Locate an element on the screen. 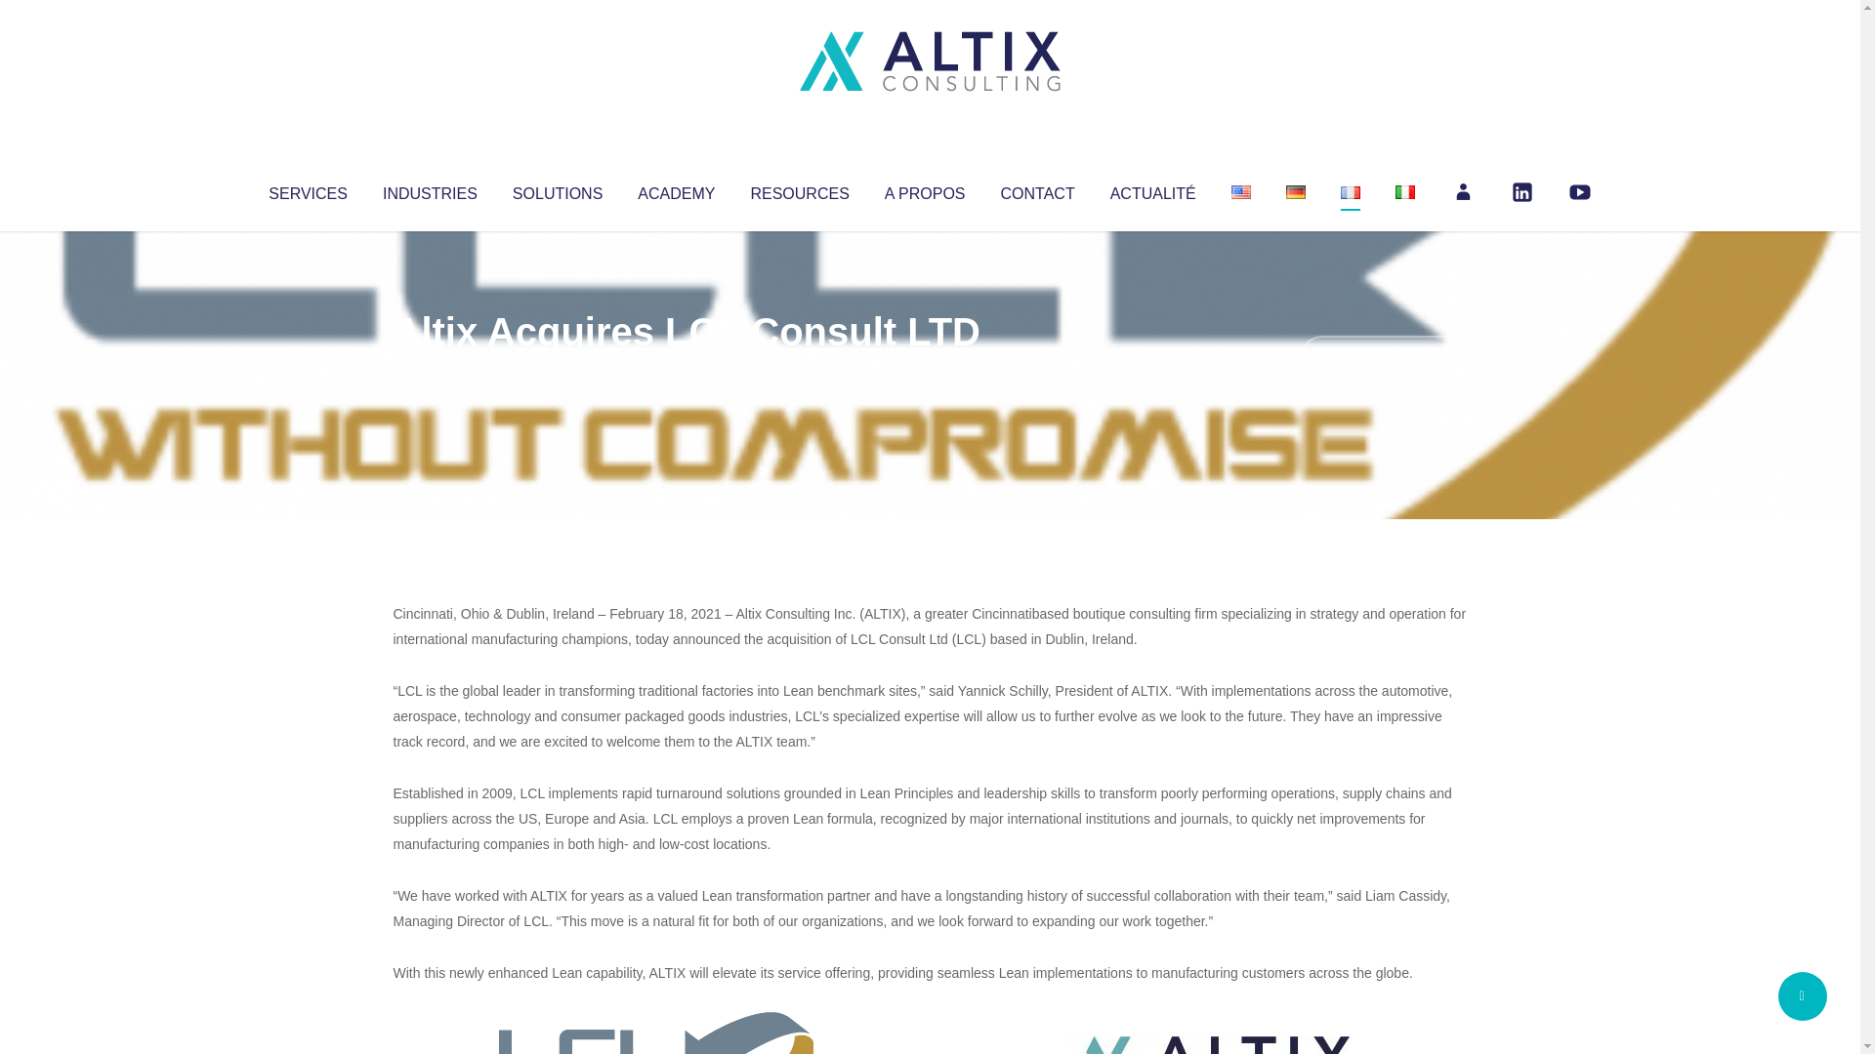 The image size is (1875, 1054). ACADEMY is located at coordinates (676, 189).